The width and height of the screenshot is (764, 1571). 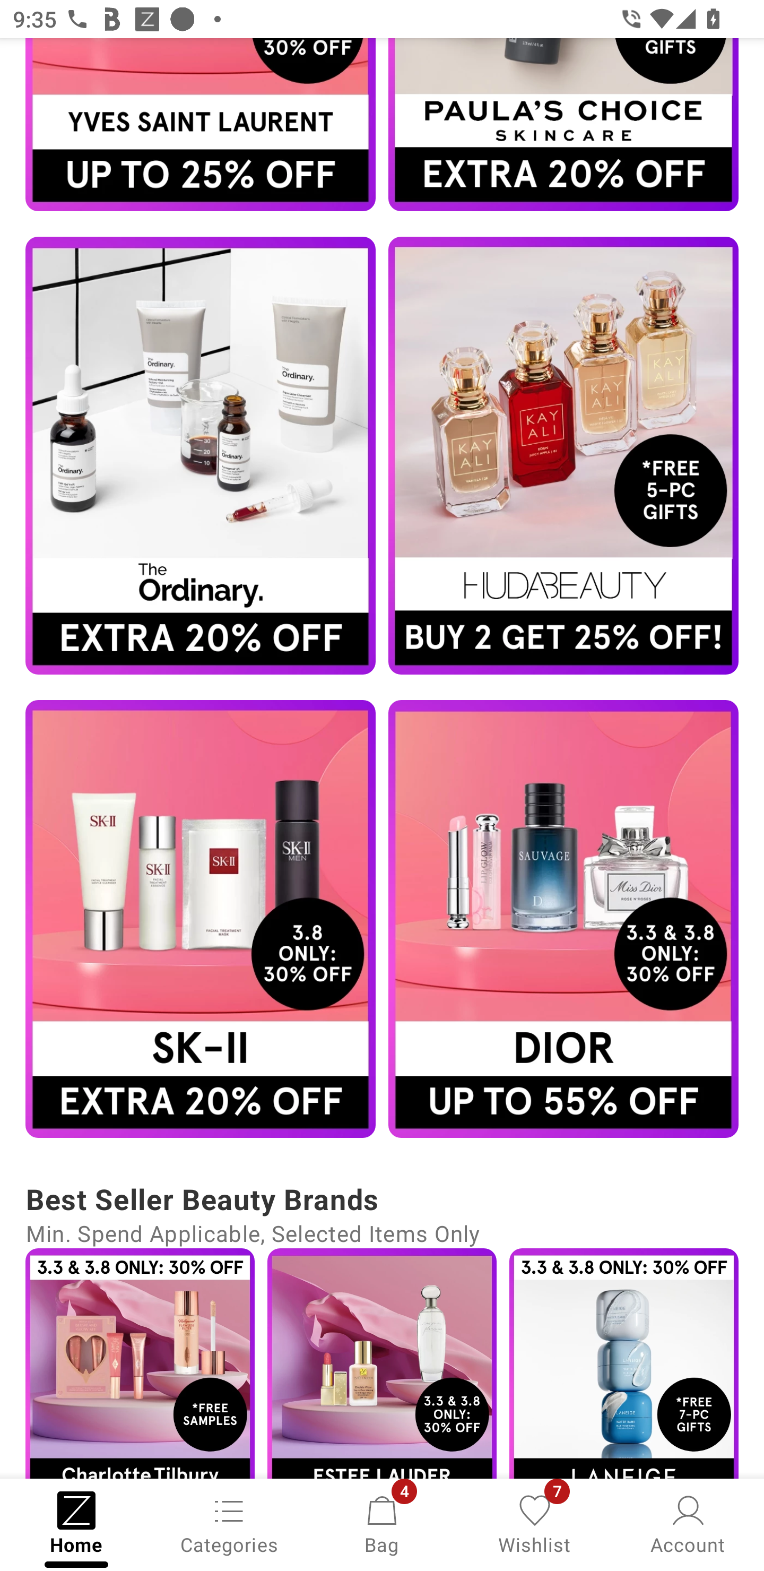 I want to click on Campaign banner, so click(x=563, y=919).